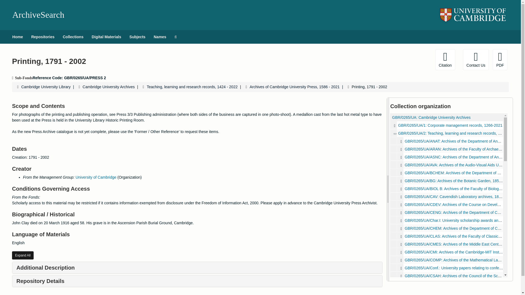 Image resolution: width=525 pixels, height=295 pixels. I want to click on Names, so click(160, 37).